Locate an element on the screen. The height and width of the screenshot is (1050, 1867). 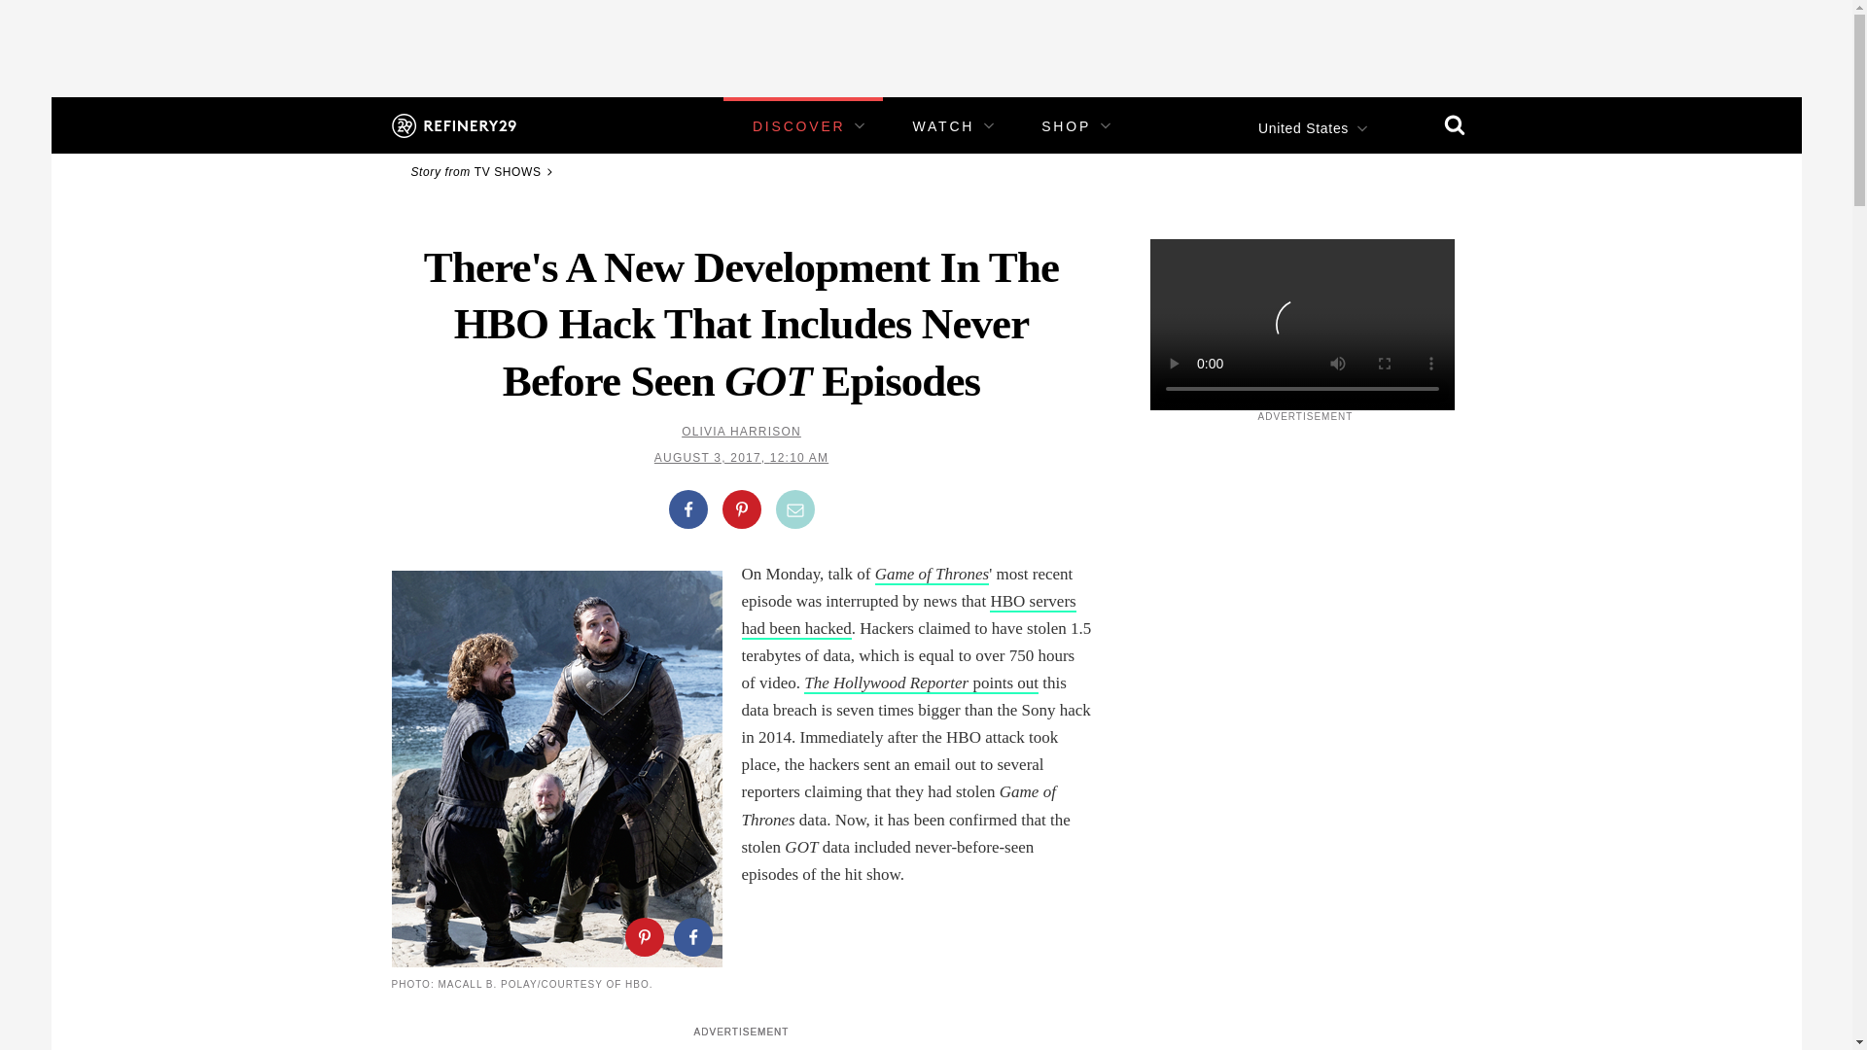
Share on Facebook is located at coordinates (691, 936).